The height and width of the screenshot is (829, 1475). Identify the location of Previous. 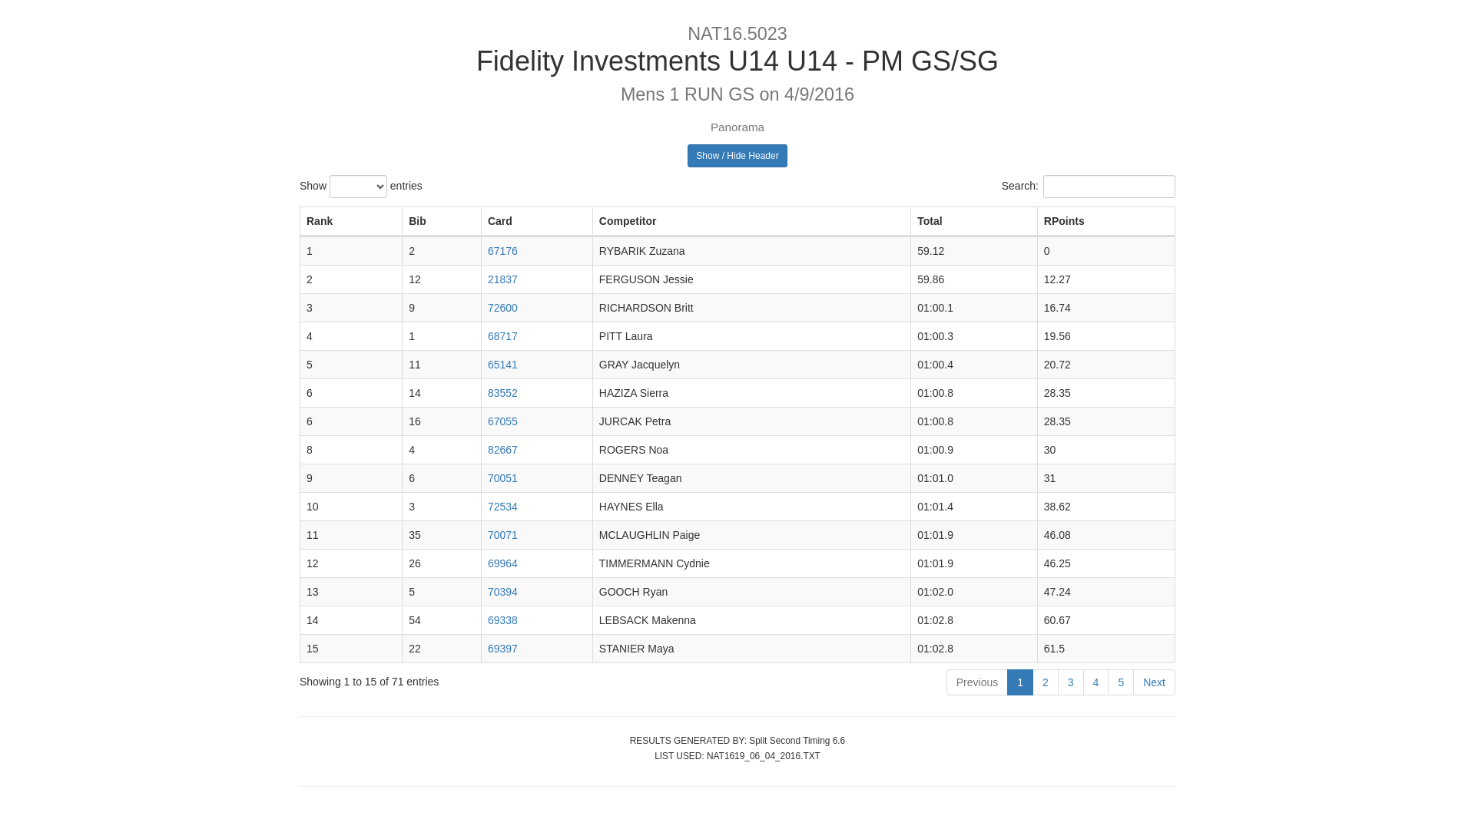
(977, 682).